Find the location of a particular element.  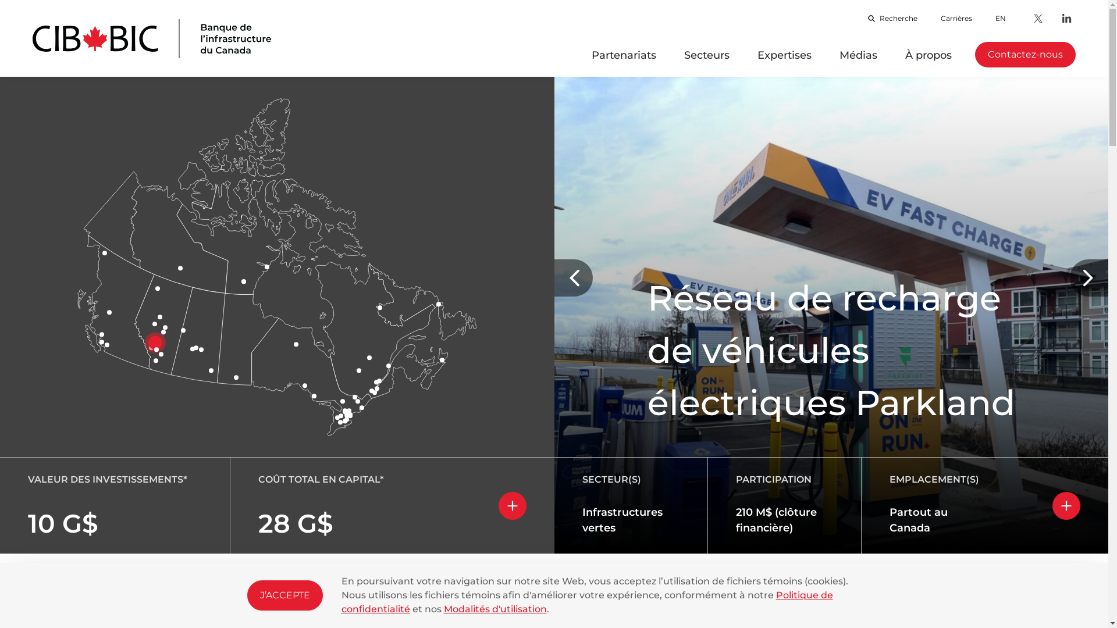

Recherche is located at coordinates (892, 19).